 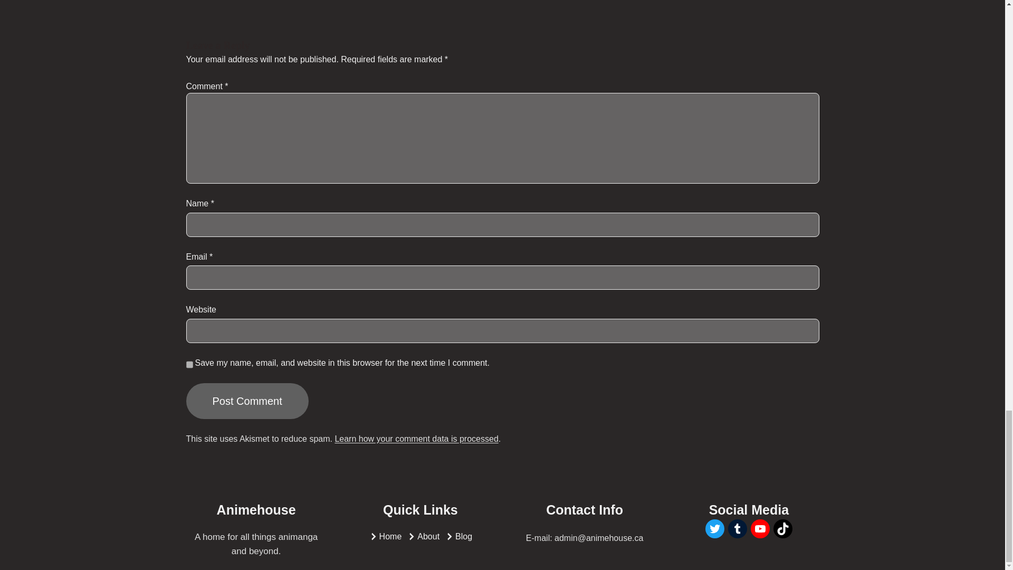 What do you see at coordinates (783, 528) in the screenshot?
I see `TikTok` at bounding box center [783, 528].